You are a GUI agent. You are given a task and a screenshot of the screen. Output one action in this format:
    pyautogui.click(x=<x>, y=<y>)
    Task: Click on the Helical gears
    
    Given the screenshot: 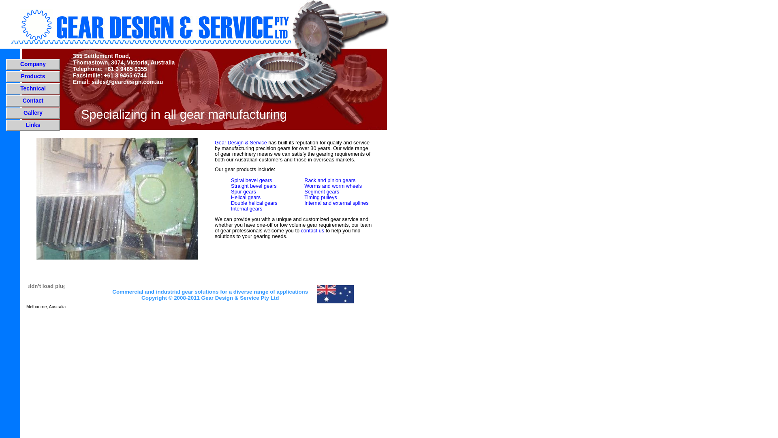 What is the action you would take?
    pyautogui.click(x=246, y=198)
    